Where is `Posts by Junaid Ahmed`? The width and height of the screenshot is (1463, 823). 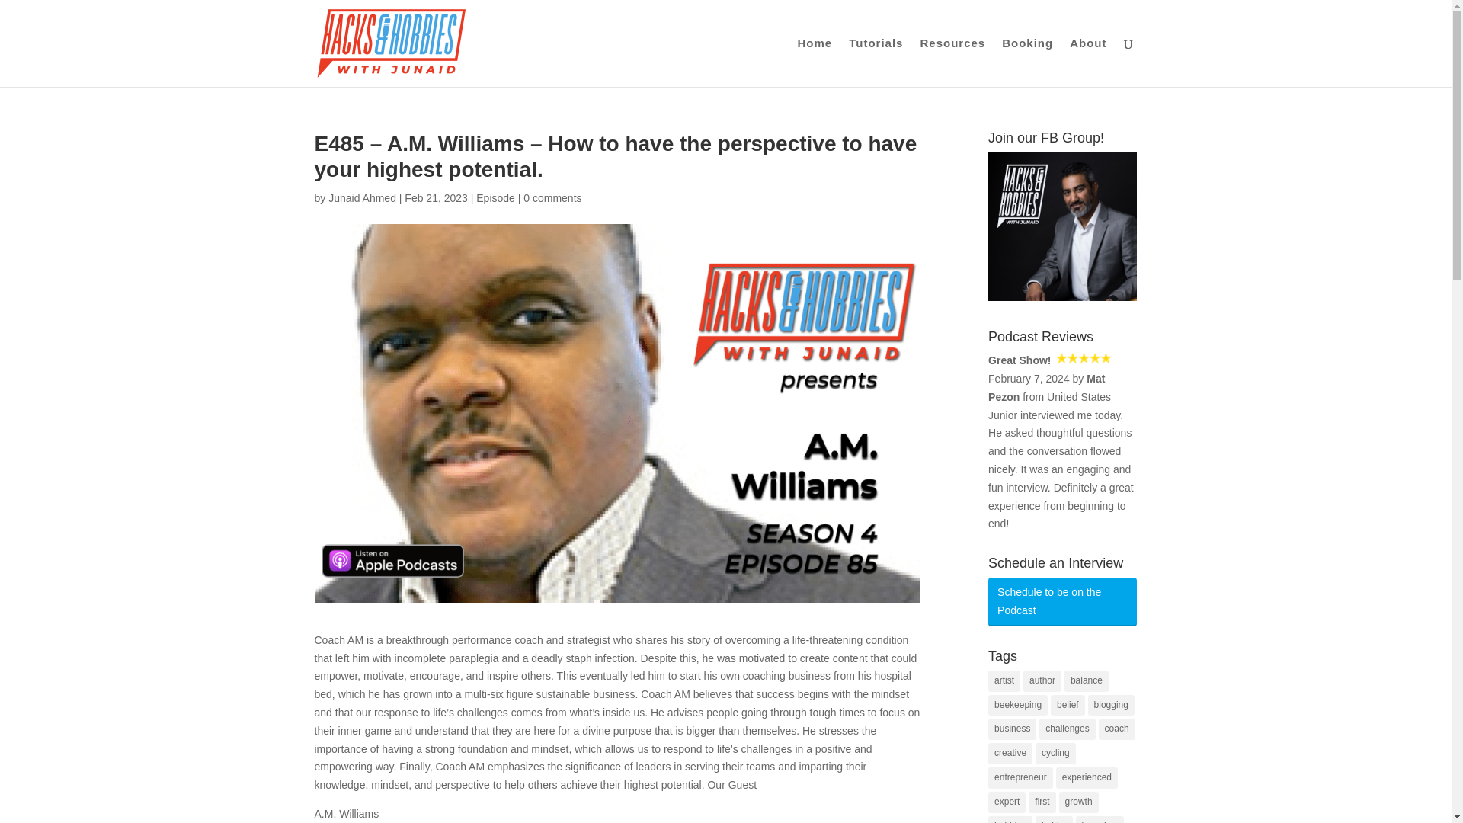 Posts by Junaid Ahmed is located at coordinates (362, 197).